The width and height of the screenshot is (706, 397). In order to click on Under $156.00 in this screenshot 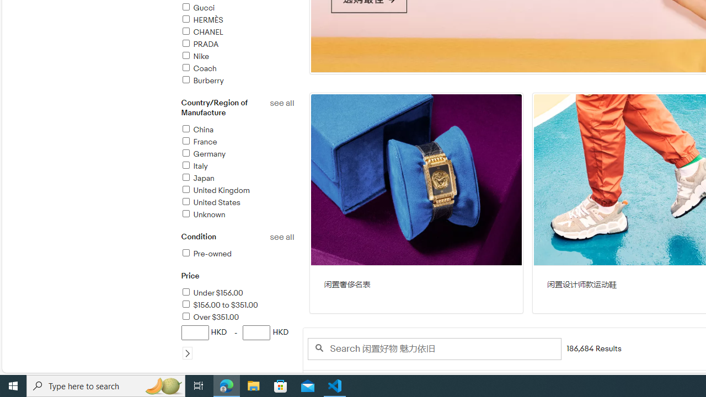, I will do `click(237, 293)`.